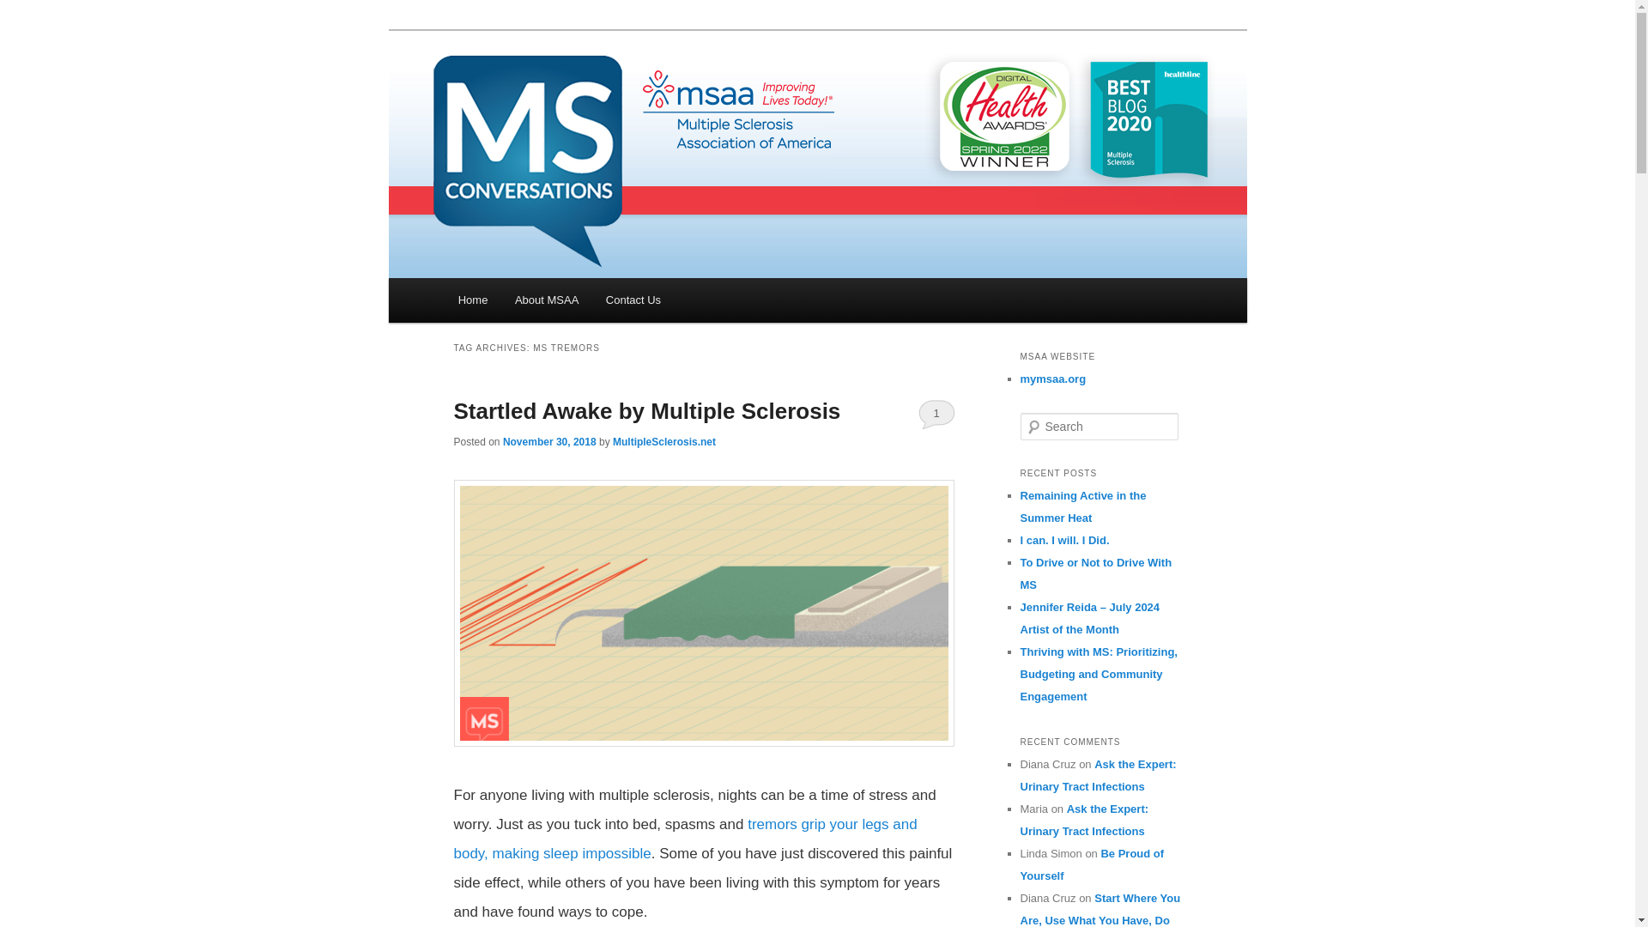 Image resolution: width=1648 pixels, height=927 pixels. I want to click on 1, so click(936, 414).